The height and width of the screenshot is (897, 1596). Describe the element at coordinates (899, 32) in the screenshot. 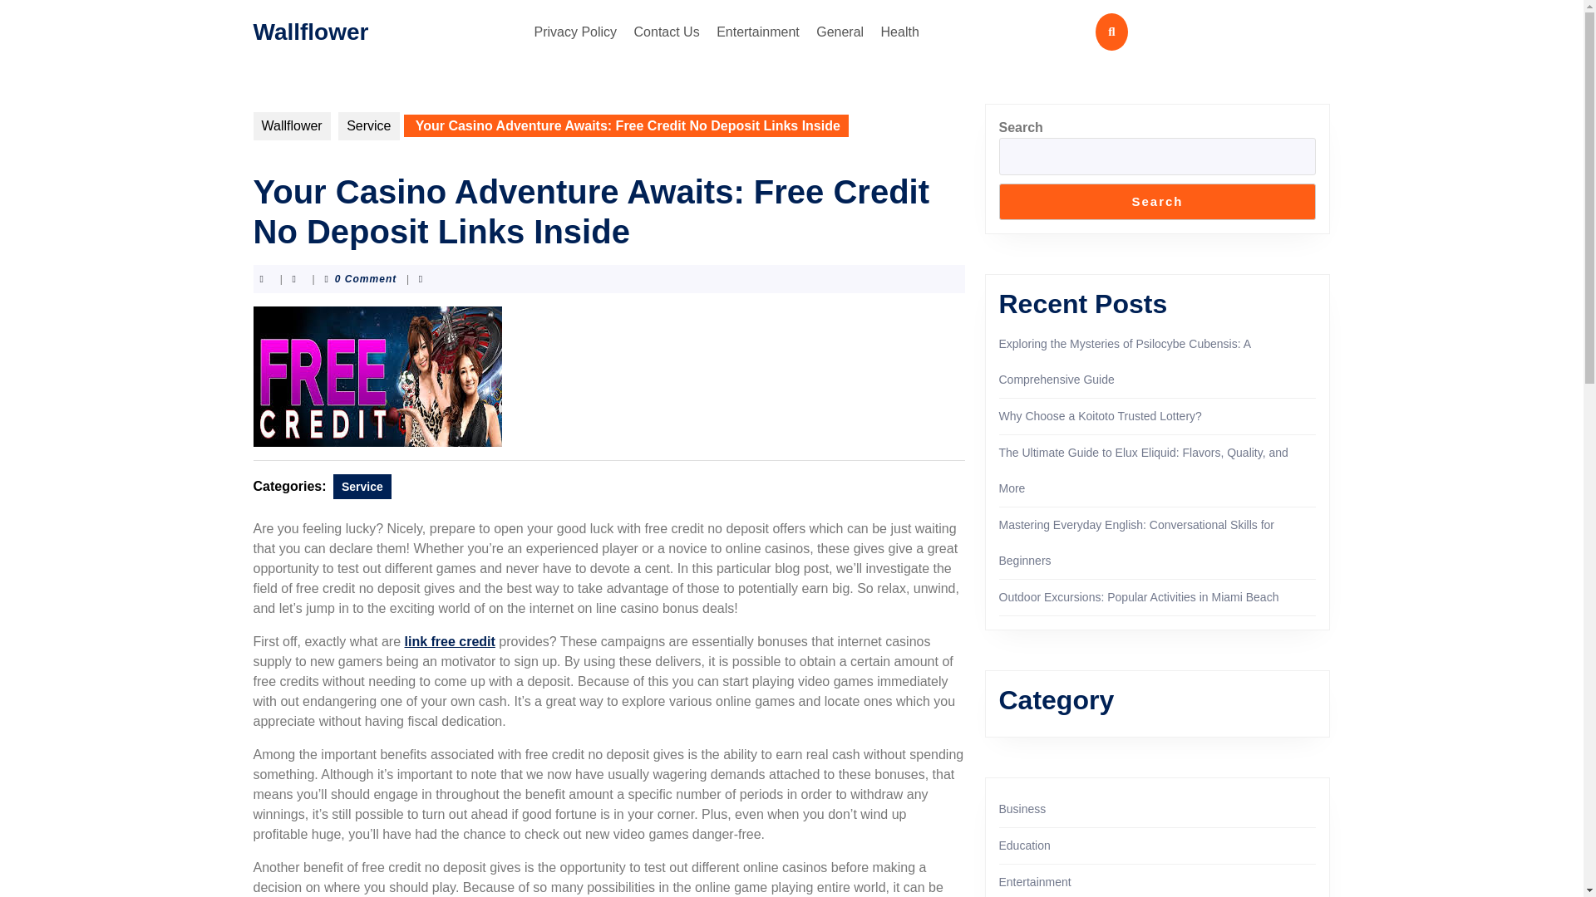

I see `Health` at that location.